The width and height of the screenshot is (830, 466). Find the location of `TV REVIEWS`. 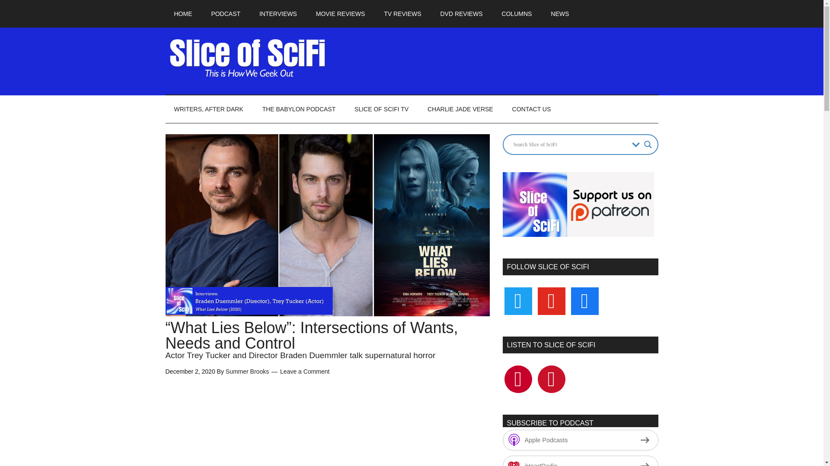

TV REVIEWS is located at coordinates (402, 14).